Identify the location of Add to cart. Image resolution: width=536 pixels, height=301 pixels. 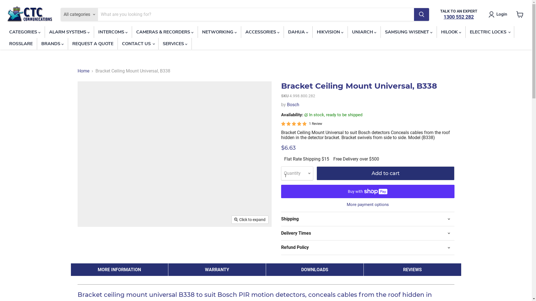
(386, 173).